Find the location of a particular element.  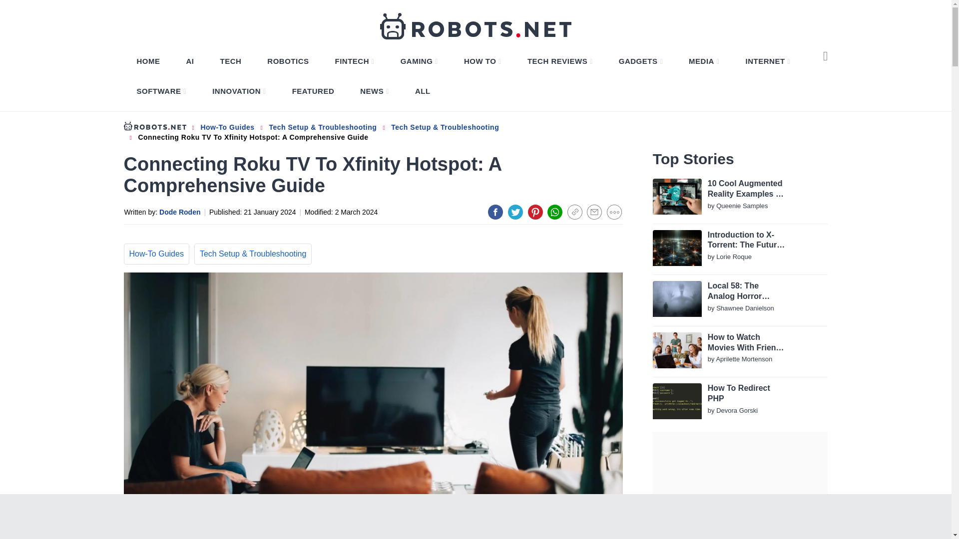

HOW TO is located at coordinates (482, 61).